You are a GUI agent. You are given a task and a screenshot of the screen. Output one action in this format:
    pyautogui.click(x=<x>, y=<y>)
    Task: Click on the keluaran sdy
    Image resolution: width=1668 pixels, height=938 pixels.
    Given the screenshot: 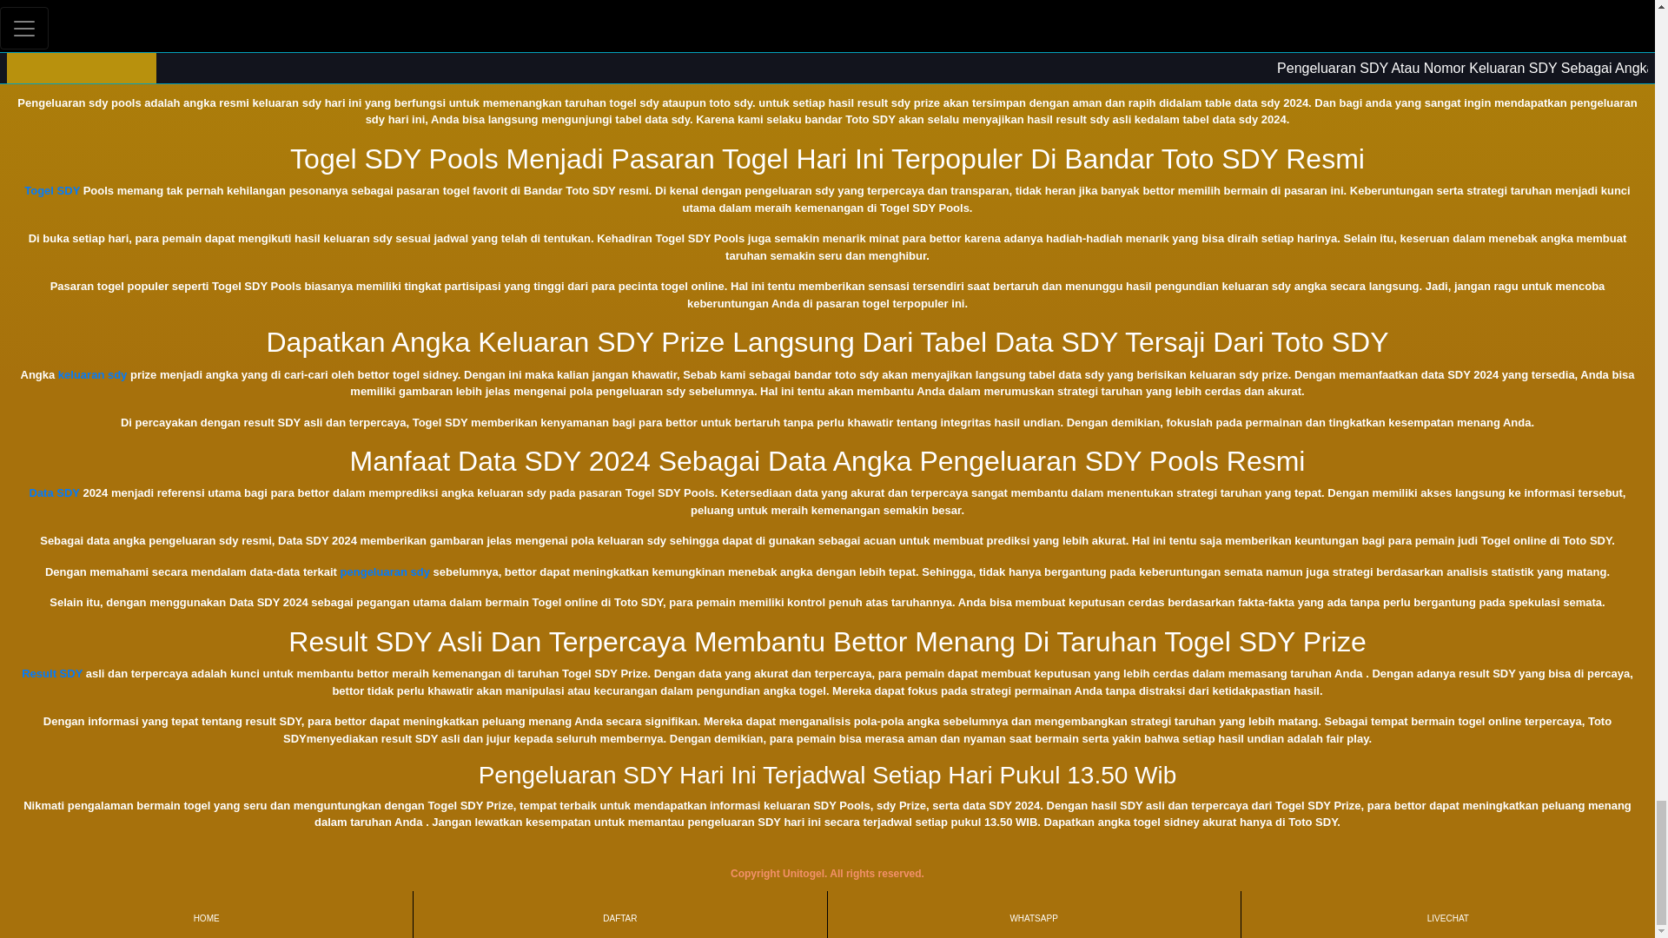 What is the action you would take?
    pyautogui.click(x=93, y=374)
    